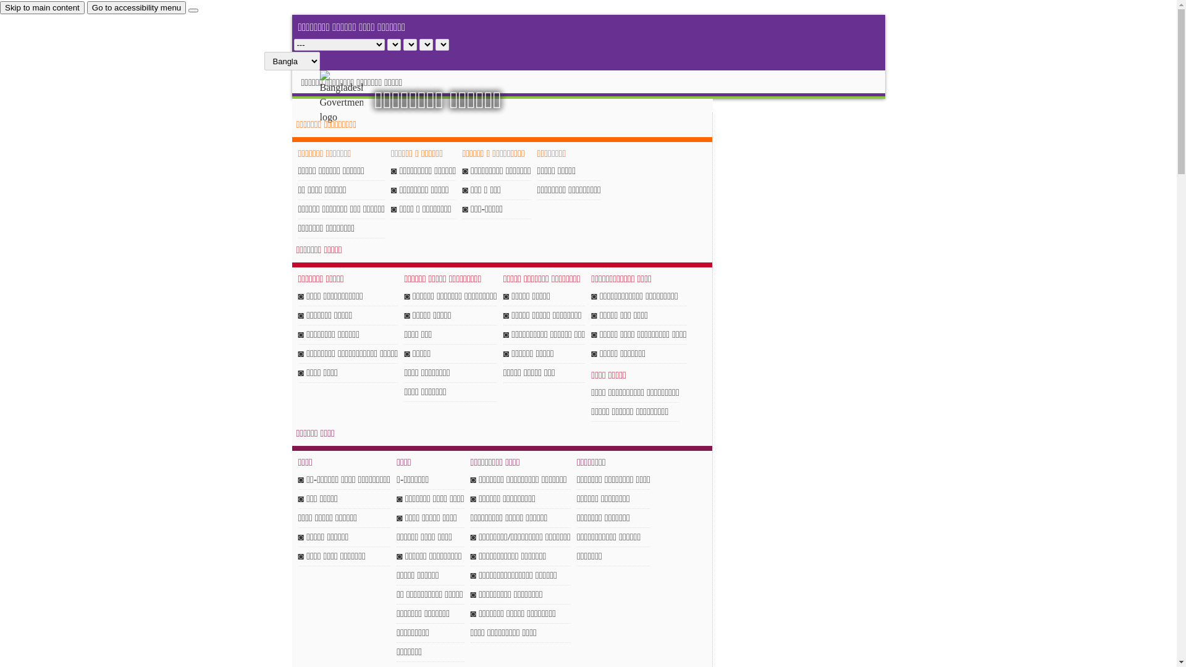 Image resolution: width=1186 pixels, height=667 pixels. What do you see at coordinates (193, 10) in the screenshot?
I see `close` at bounding box center [193, 10].